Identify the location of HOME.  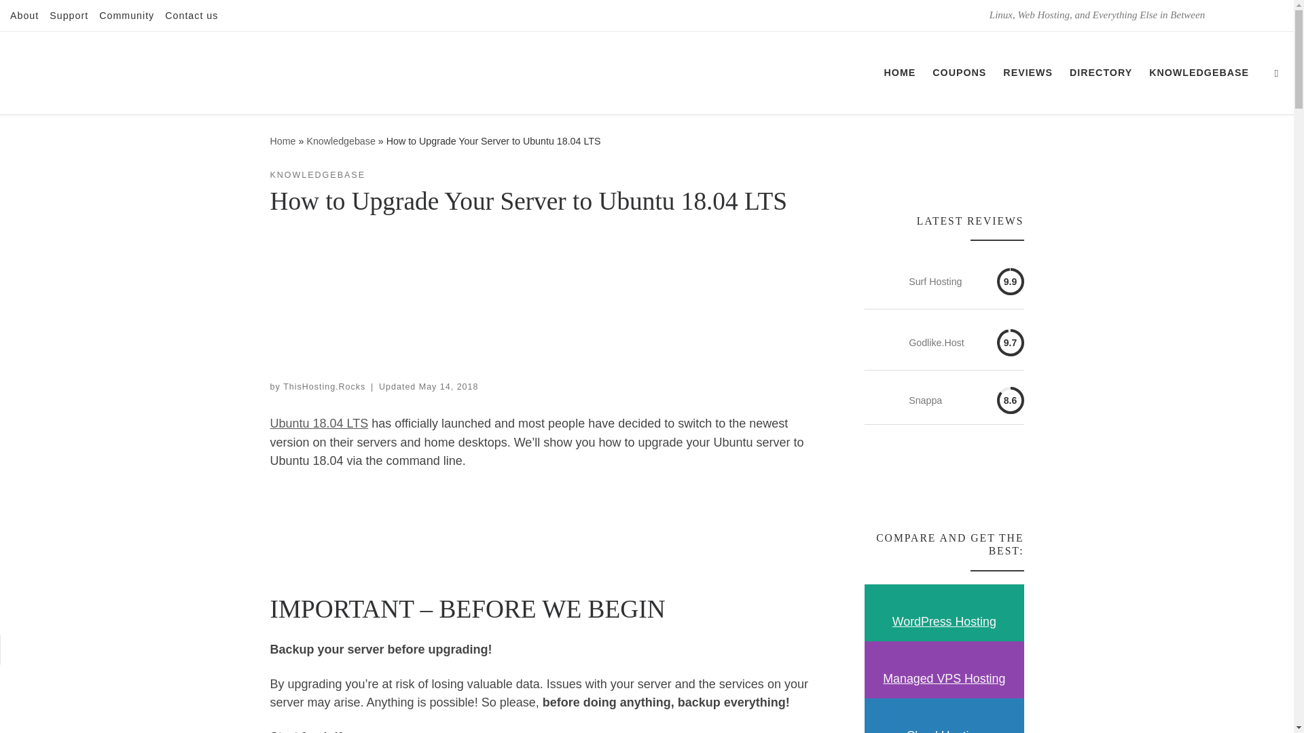
(899, 73).